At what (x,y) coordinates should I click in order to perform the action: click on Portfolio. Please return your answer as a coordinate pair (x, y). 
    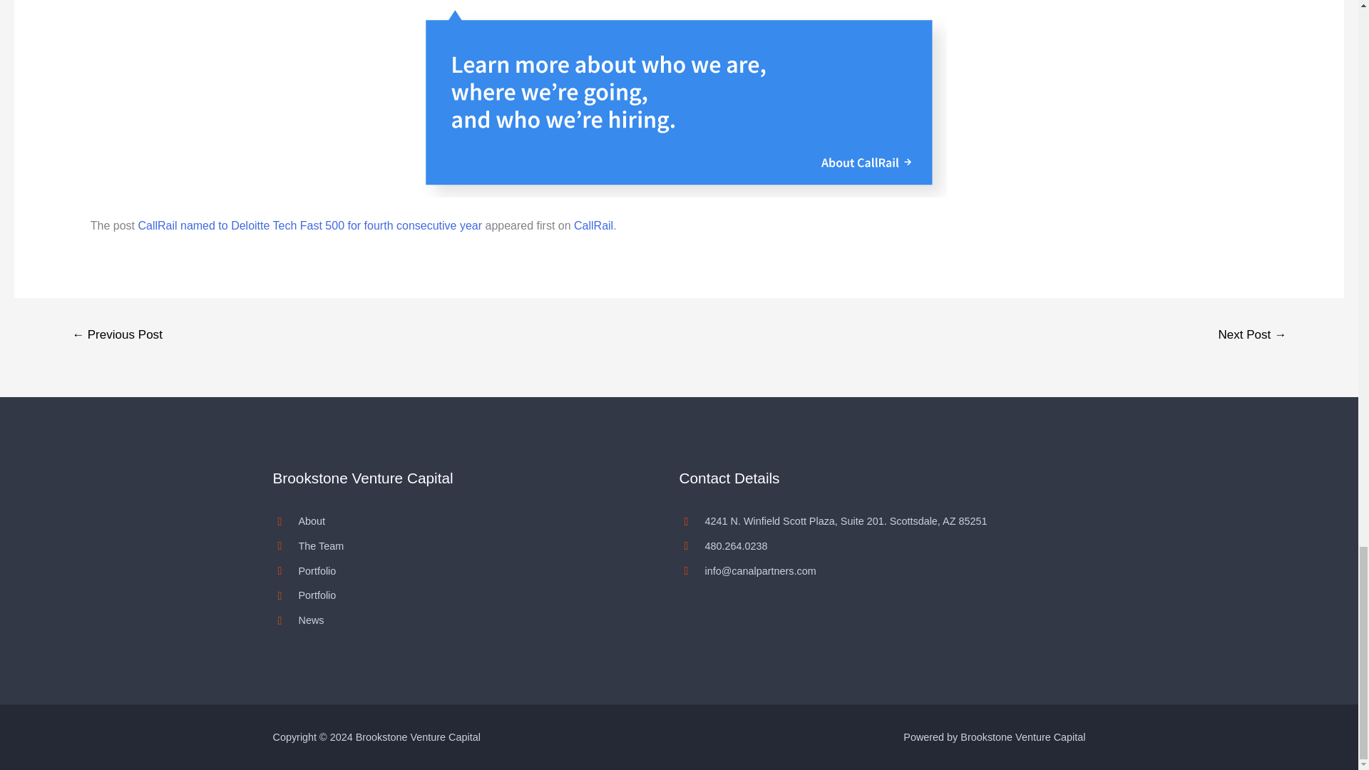
    Looking at the image, I should click on (461, 572).